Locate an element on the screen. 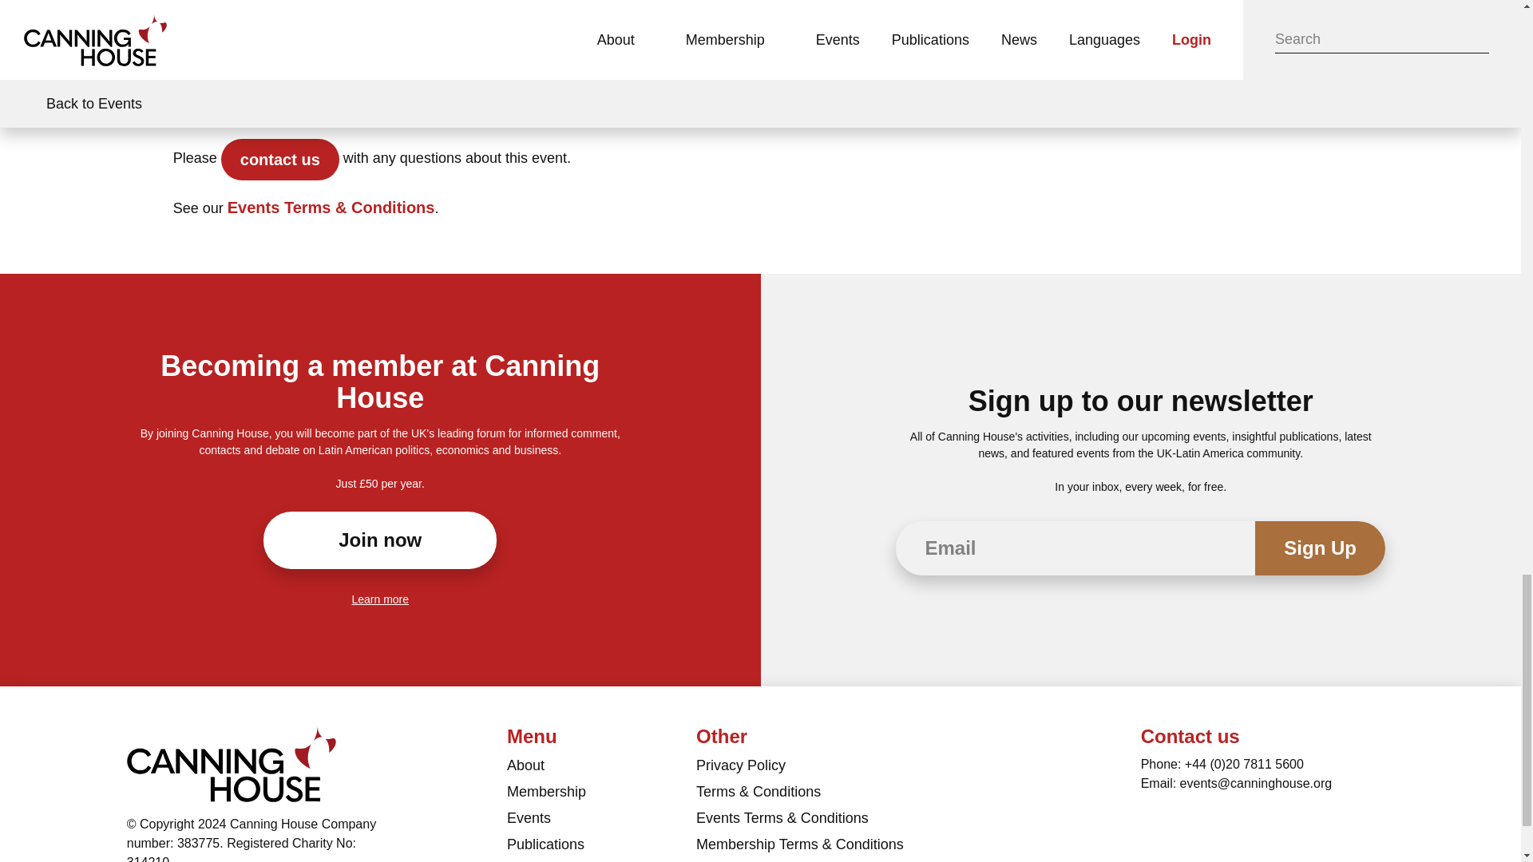 This screenshot has width=1533, height=862. About is located at coordinates (601, 768).